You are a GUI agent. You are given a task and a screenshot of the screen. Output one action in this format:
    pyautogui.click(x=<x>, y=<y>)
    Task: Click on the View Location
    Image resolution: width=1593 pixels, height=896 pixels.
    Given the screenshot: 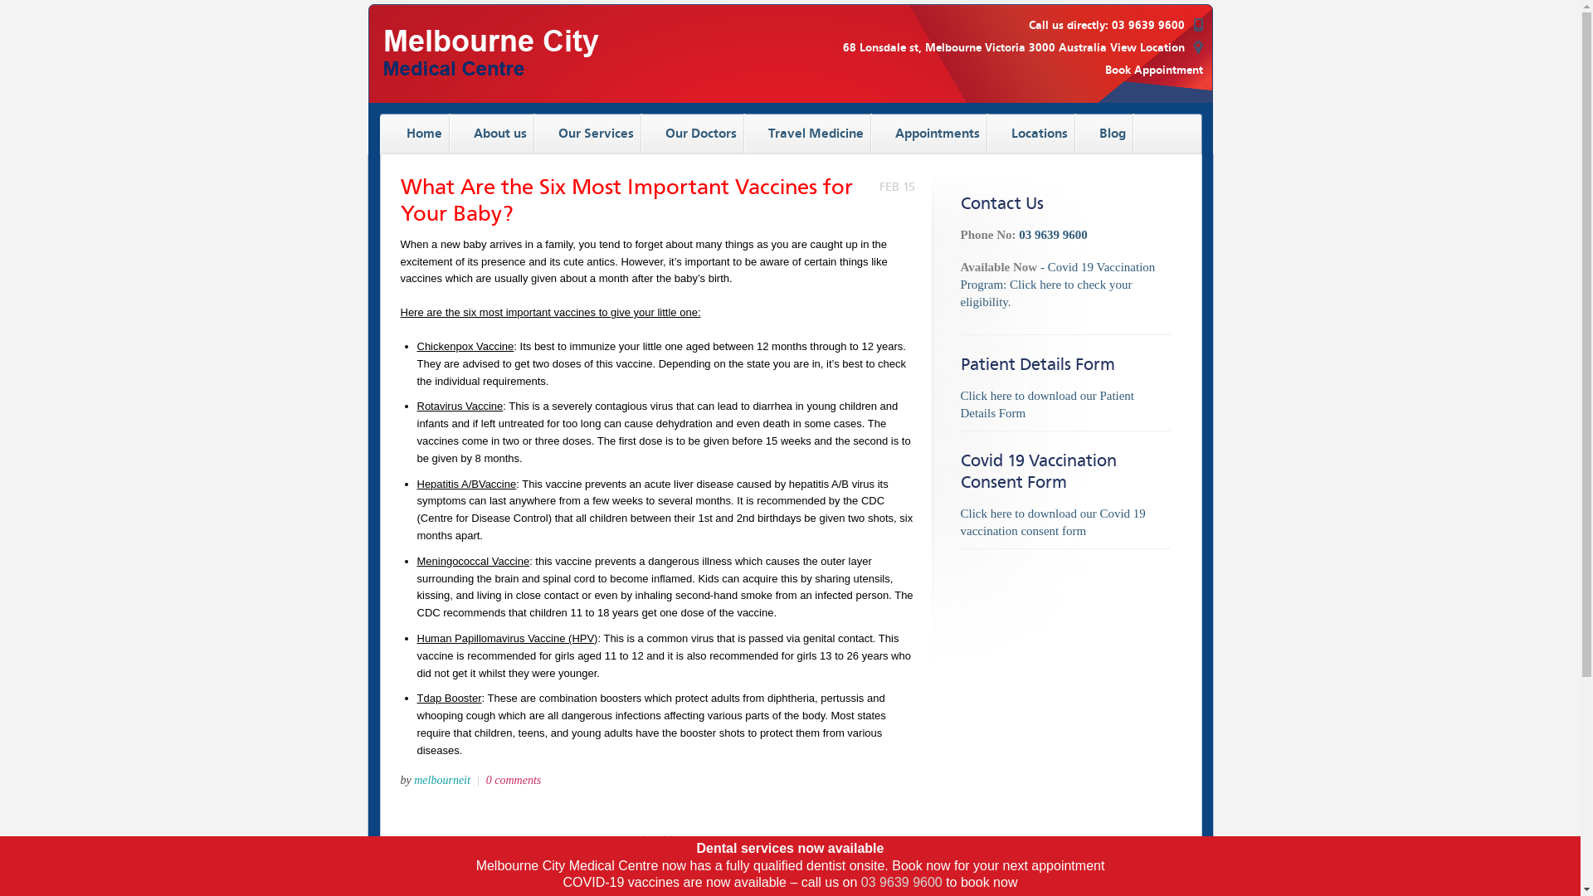 What is the action you would take?
    pyautogui.click(x=1157, y=48)
    